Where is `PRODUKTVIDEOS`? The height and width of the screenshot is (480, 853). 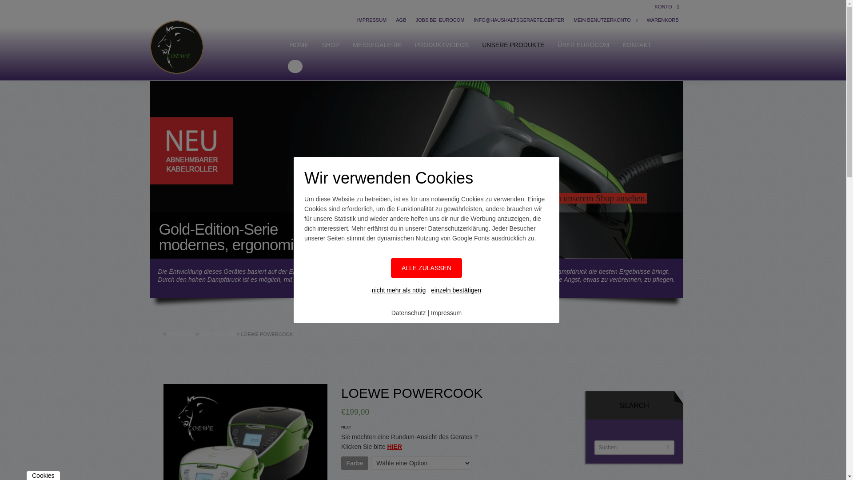
PRODUKTVIDEOS is located at coordinates (442, 45).